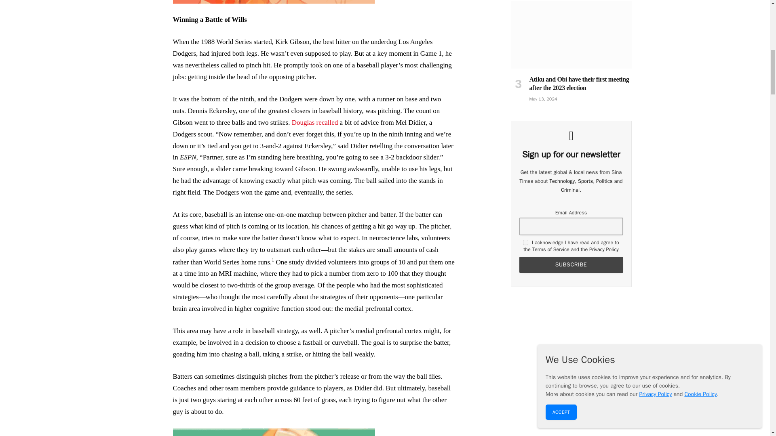 This screenshot has height=436, width=776. Describe the element at coordinates (571, 265) in the screenshot. I see `Subscribe` at that location.